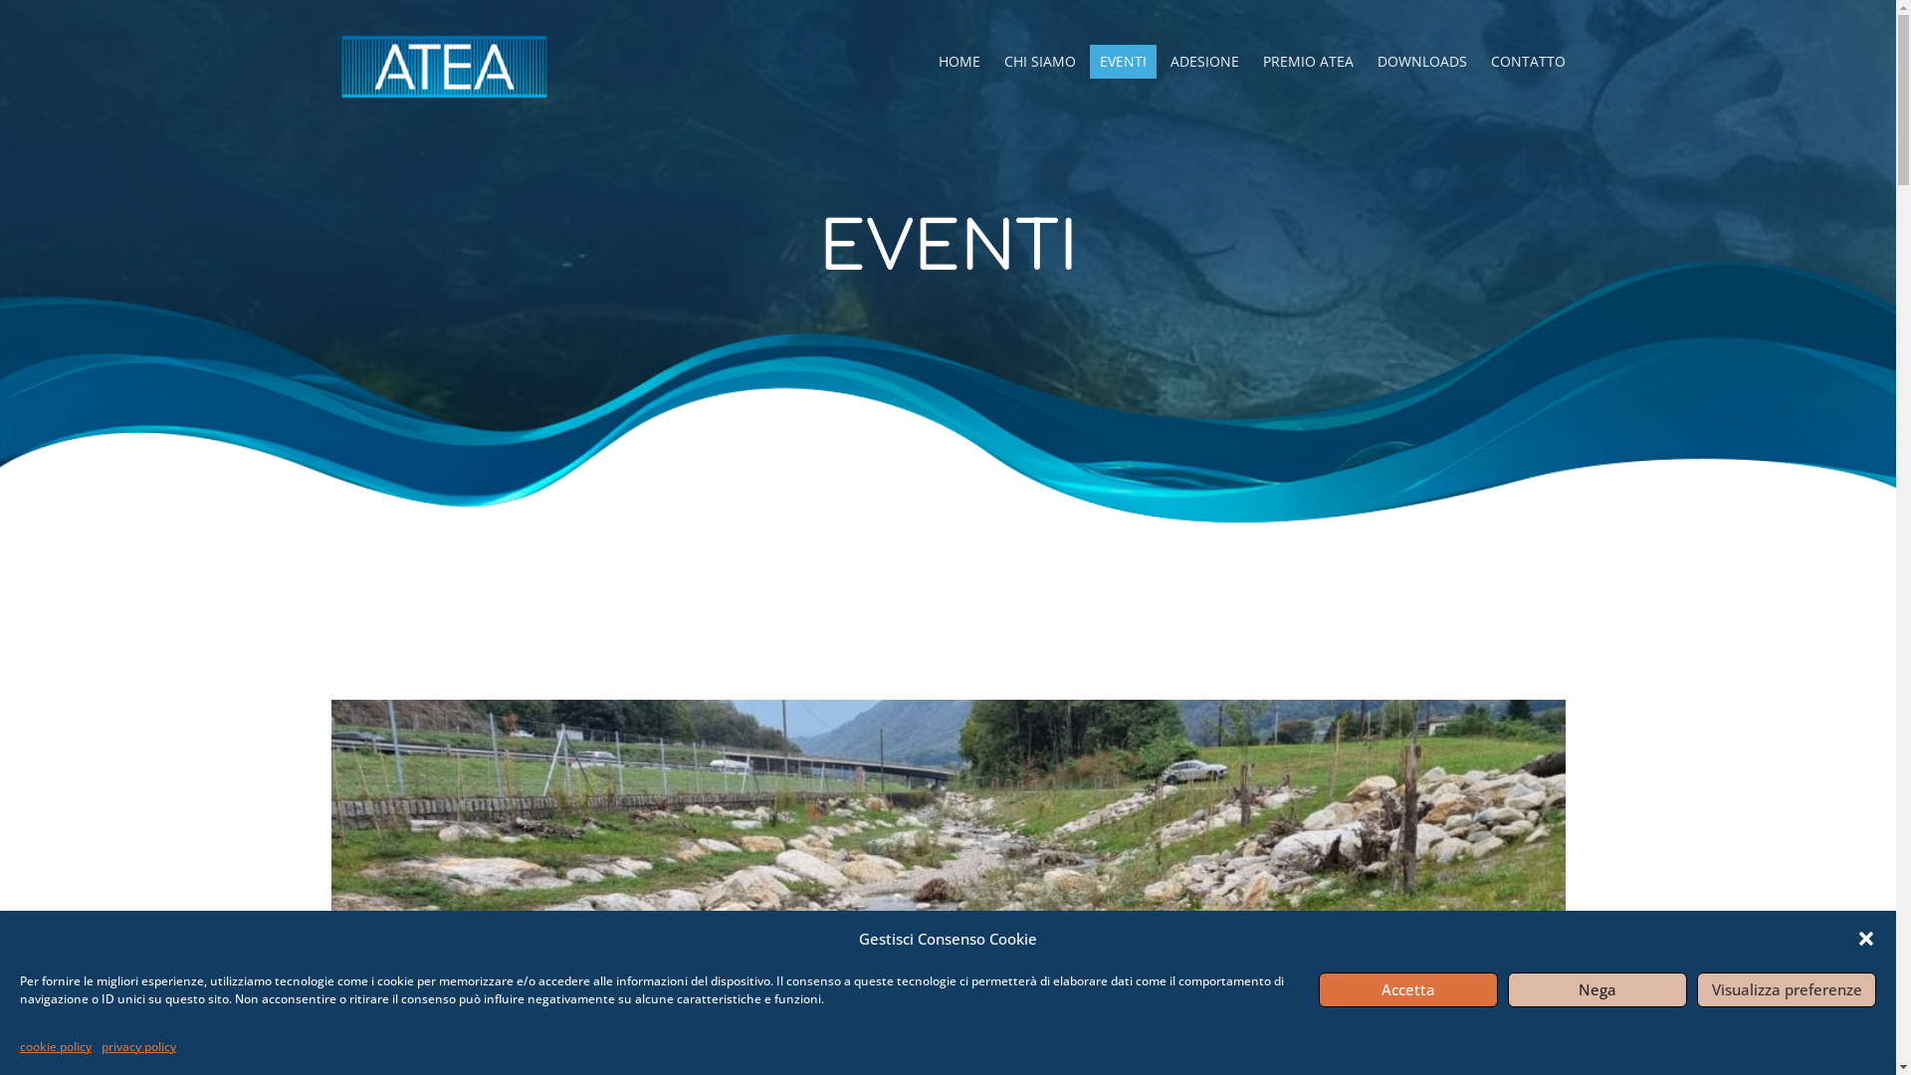  What do you see at coordinates (1204, 62) in the screenshot?
I see `ADESIONE` at bounding box center [1204, 62].